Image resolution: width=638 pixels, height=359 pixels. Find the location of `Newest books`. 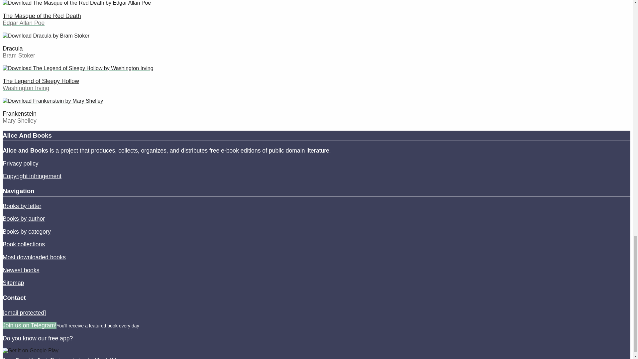

Newest books is located at coordinates (21, 270).